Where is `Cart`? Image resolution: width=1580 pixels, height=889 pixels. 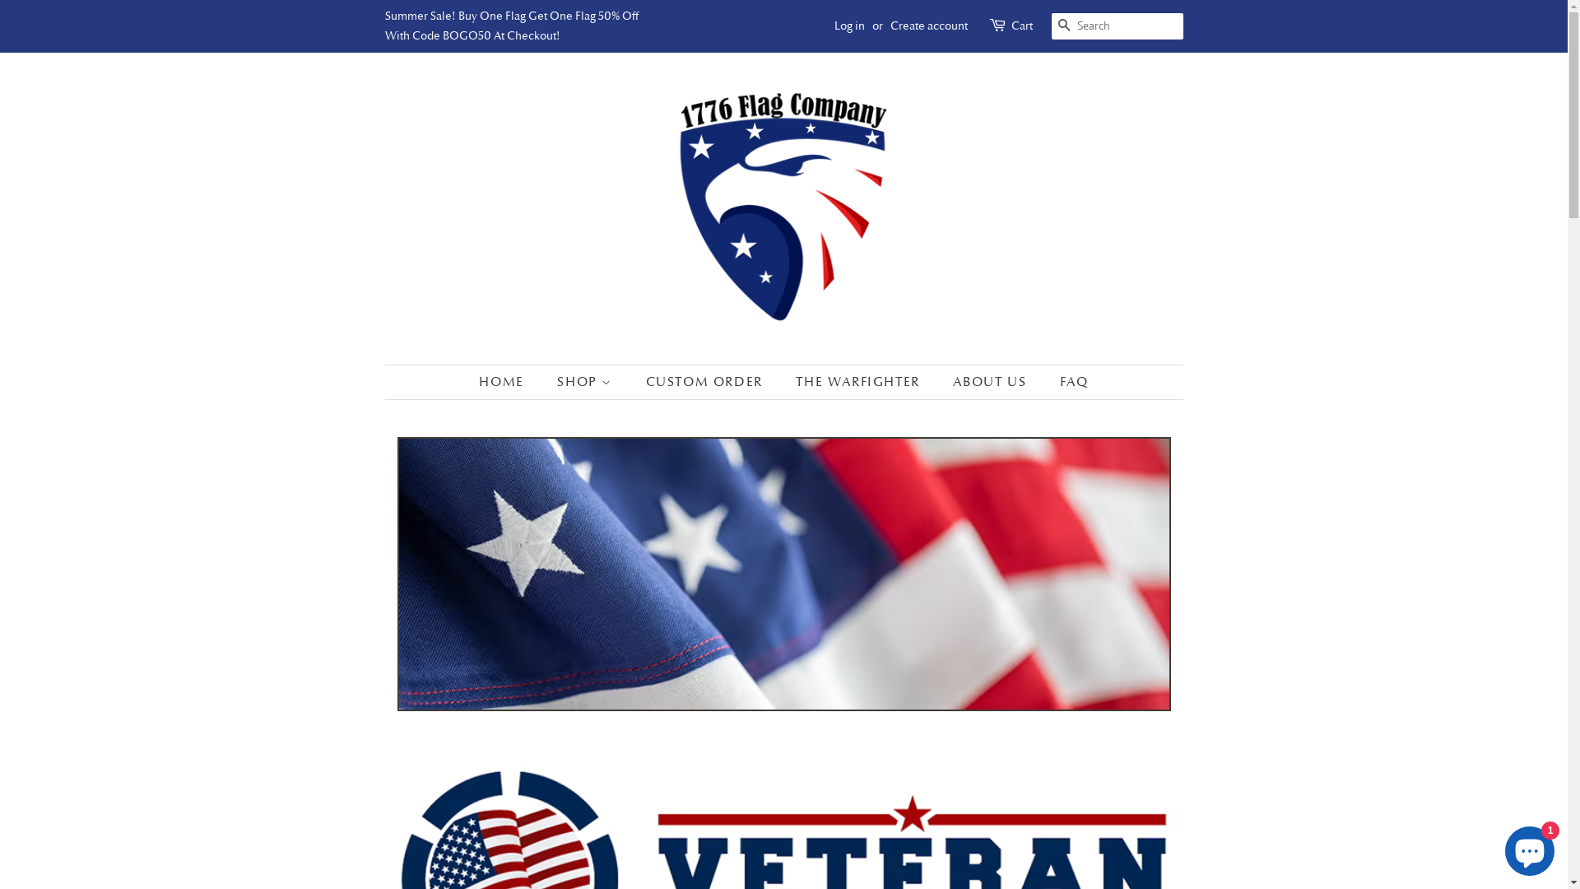 Cart is located at coordinates (1021, 26).